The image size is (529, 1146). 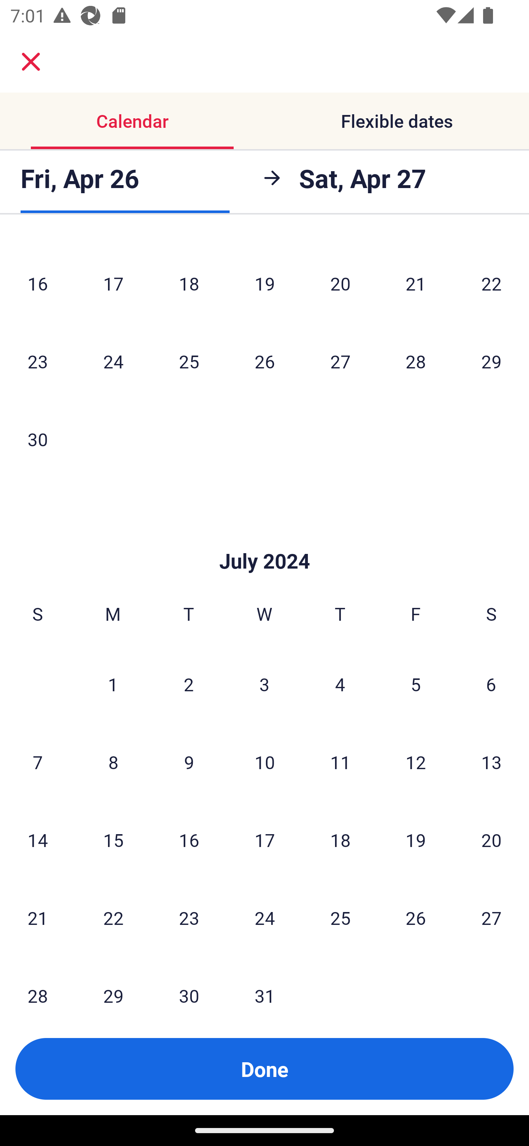 What do you see at coordinates (264, 918) in the screenshot?
I see `24 Wednesday, July 24, 2024` at bounding box center [264, 918].